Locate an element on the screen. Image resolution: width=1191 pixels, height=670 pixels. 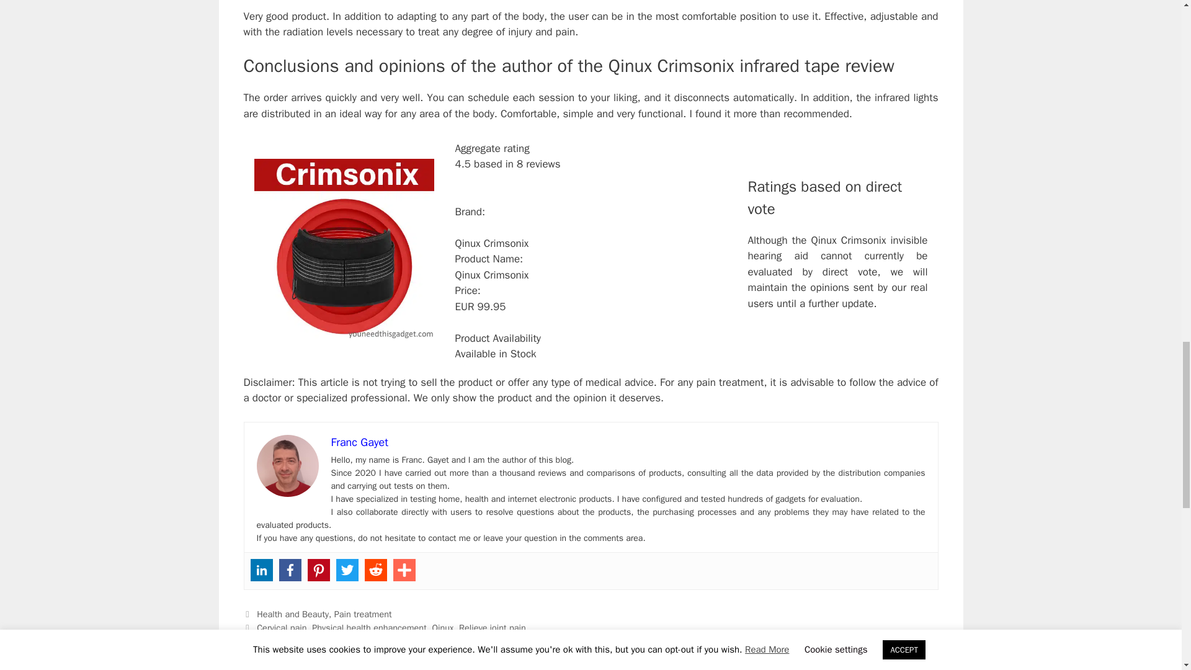
Reddit is located at coordinates (376, 569).